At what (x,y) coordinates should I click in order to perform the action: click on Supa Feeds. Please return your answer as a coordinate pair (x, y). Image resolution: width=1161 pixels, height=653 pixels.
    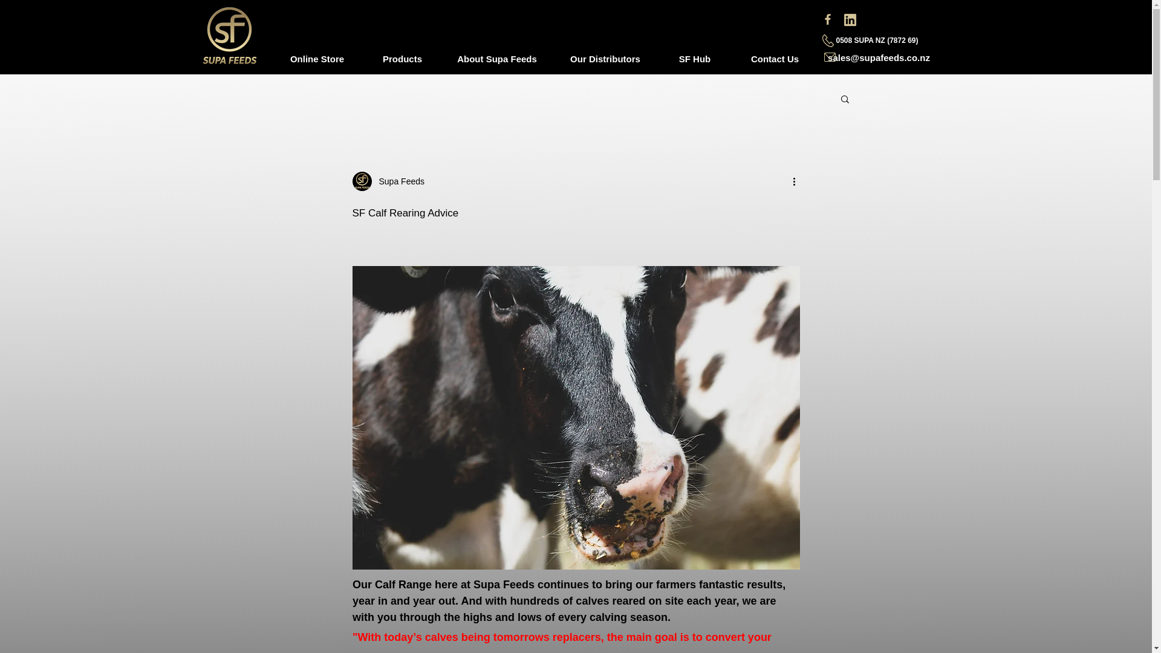
    Looking at the image, I should click on (388, 181).